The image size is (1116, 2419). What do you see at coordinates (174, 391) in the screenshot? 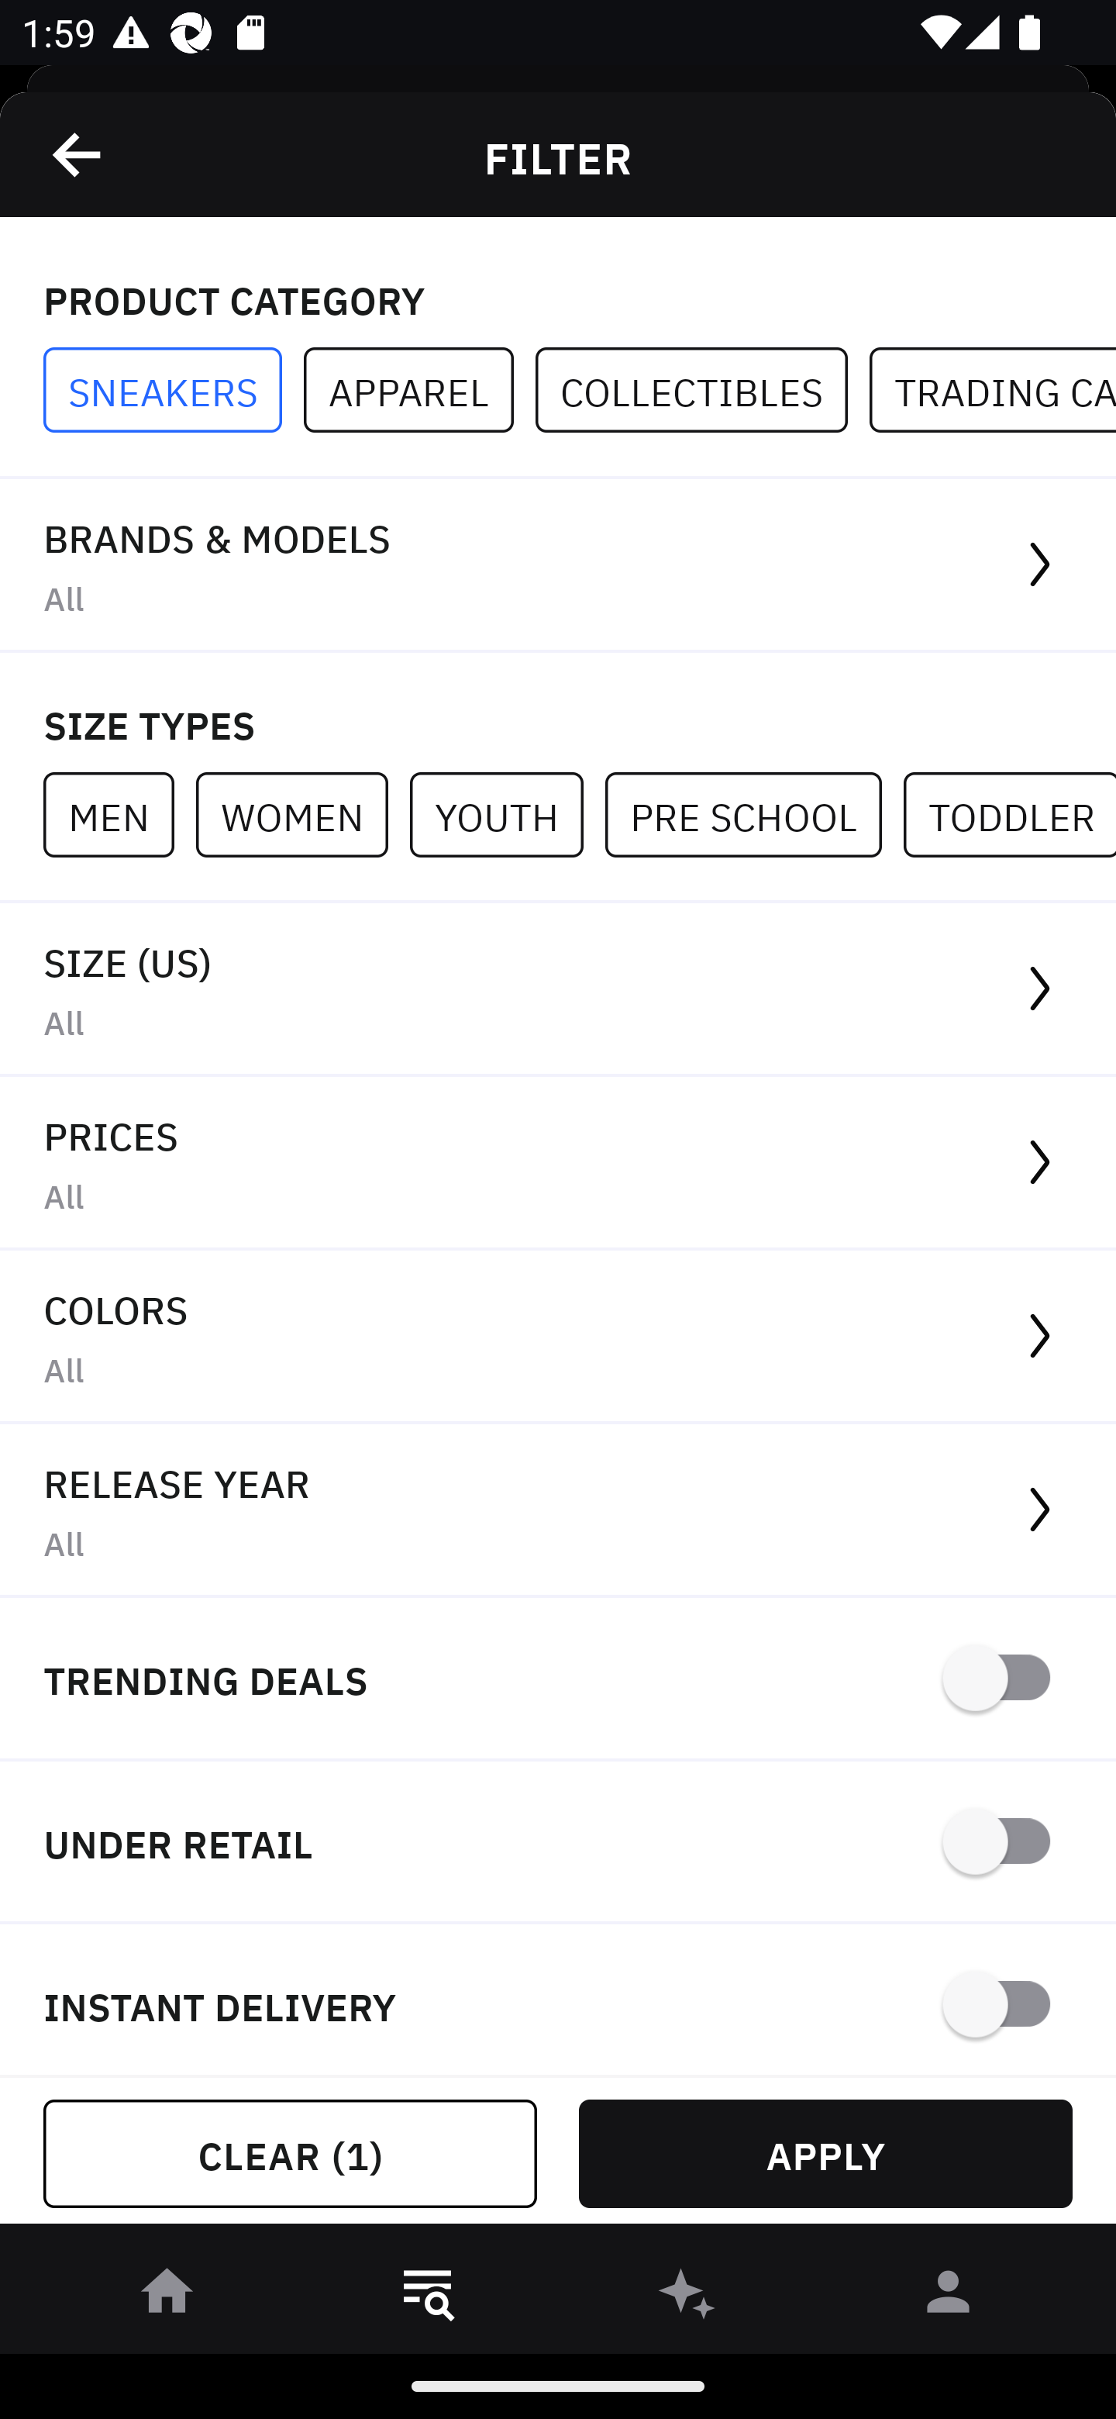
I see `SNEAKERS` at bounding box center [174, 391].